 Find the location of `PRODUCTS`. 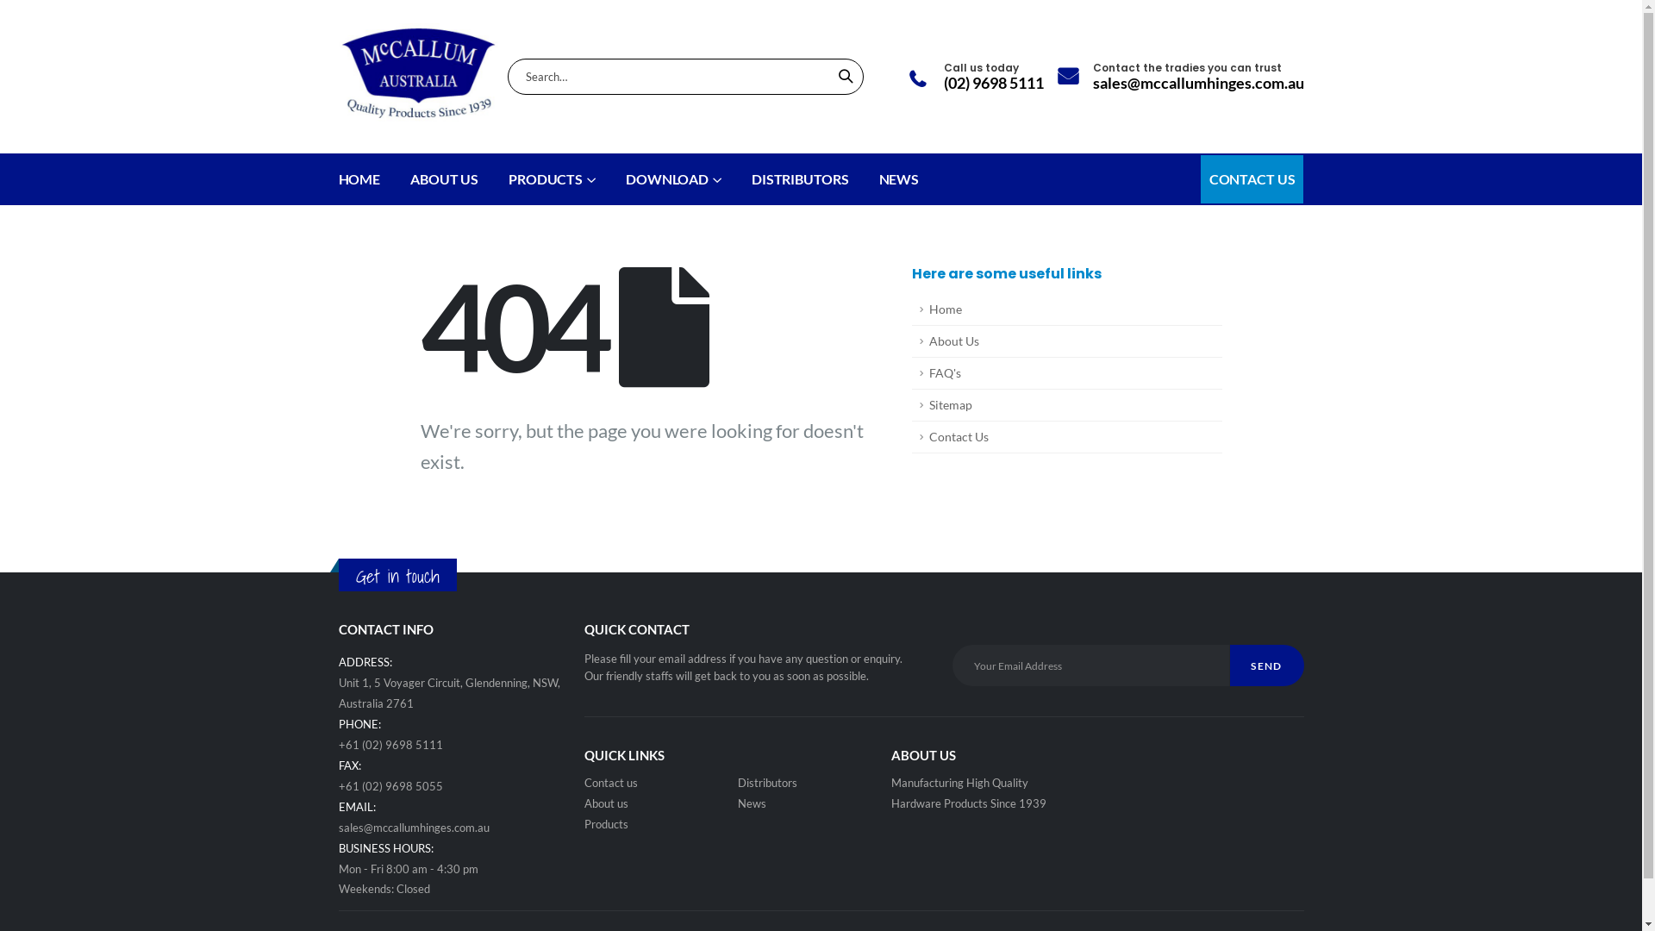

PRODUCTS is located at coordinates (552, 179).